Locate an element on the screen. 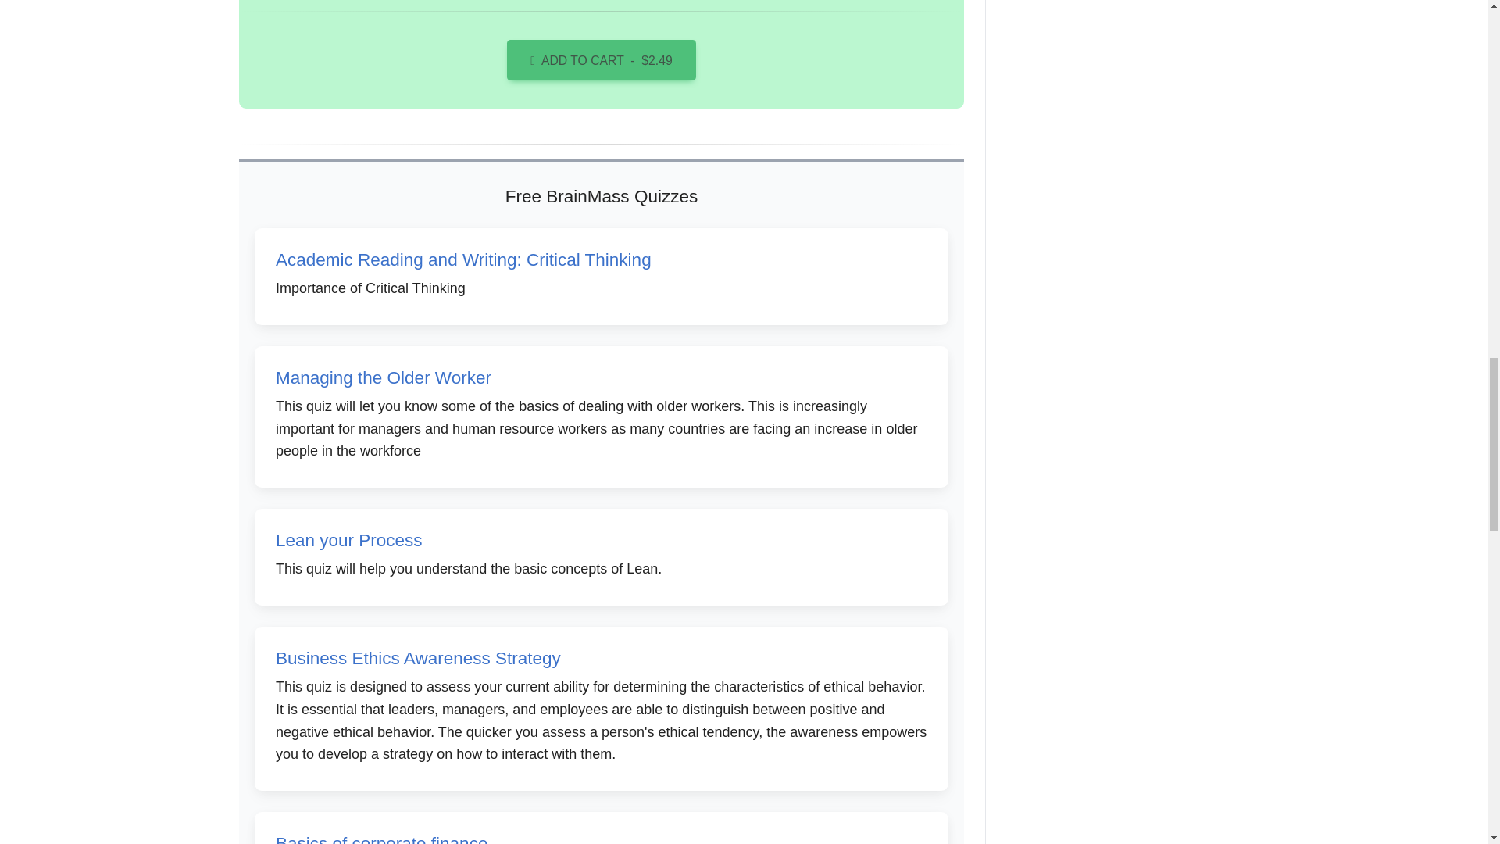 The height and width of the screenshot is (844, 1500). Managing the Older Worker is located at coordinates (384, 377).